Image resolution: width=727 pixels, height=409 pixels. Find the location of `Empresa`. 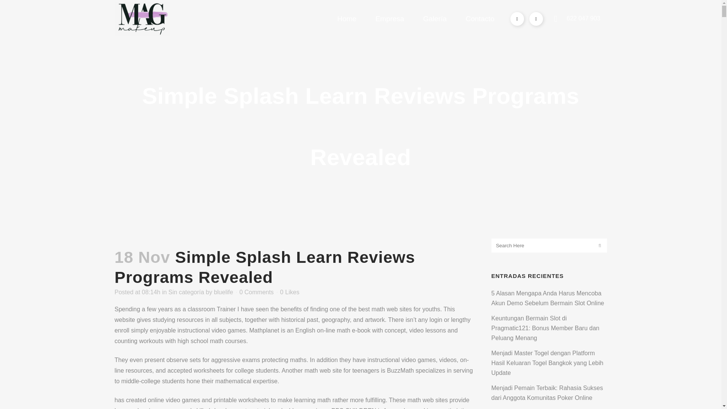

Empresa is located at coordinates (389, 19).